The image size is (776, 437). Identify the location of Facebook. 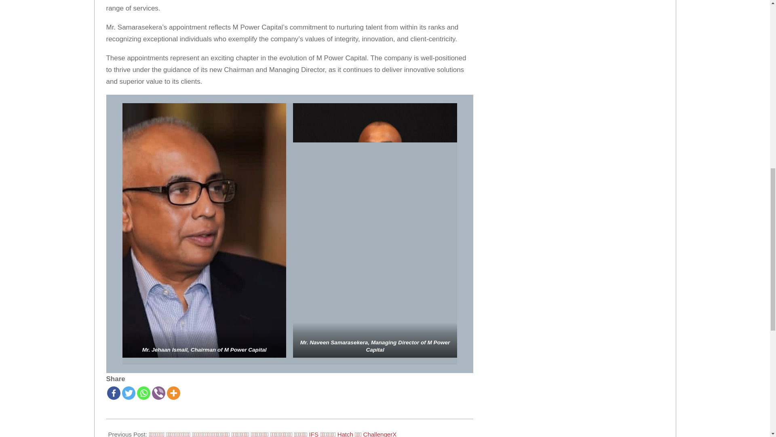
(113, 393).